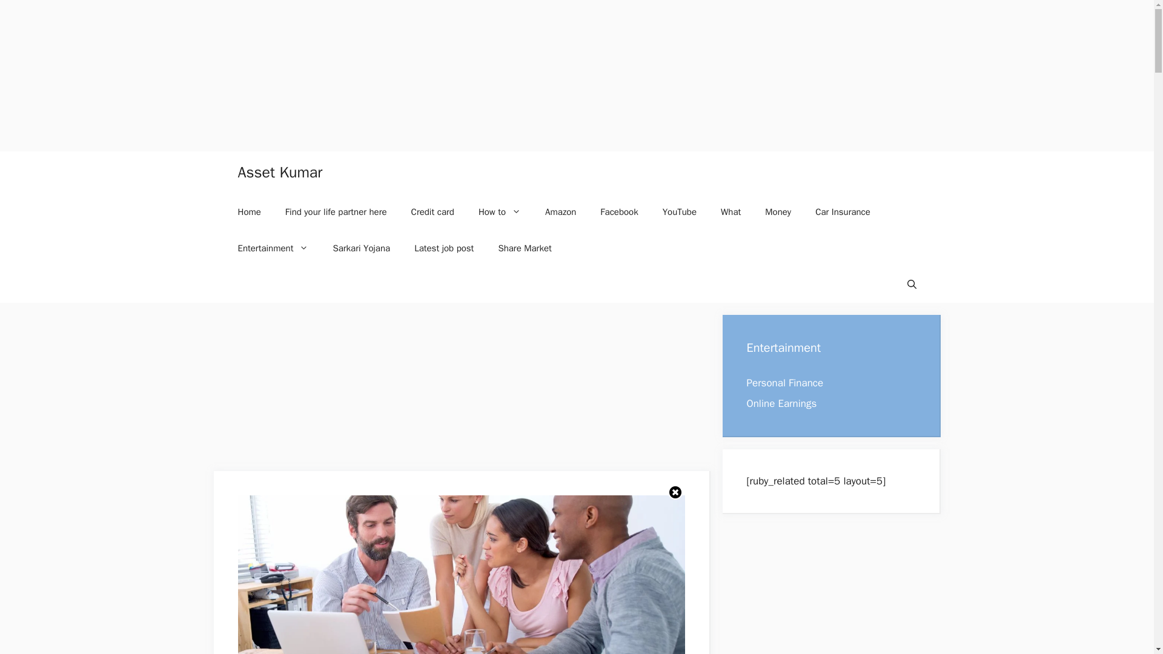 The image size is (1163, 654). Describe the element at coordinates (679, 212) in the screenshot. I see `YouTube` at that location.